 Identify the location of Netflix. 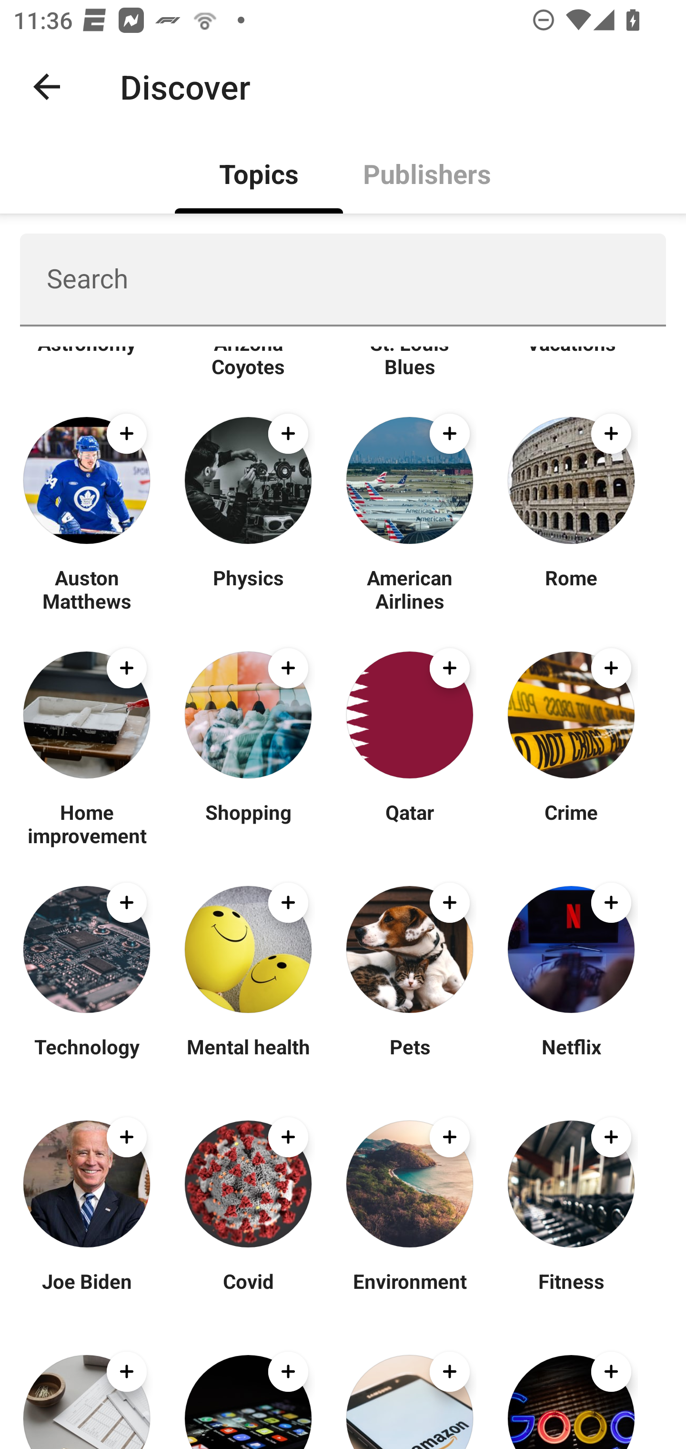
(571, 1058).